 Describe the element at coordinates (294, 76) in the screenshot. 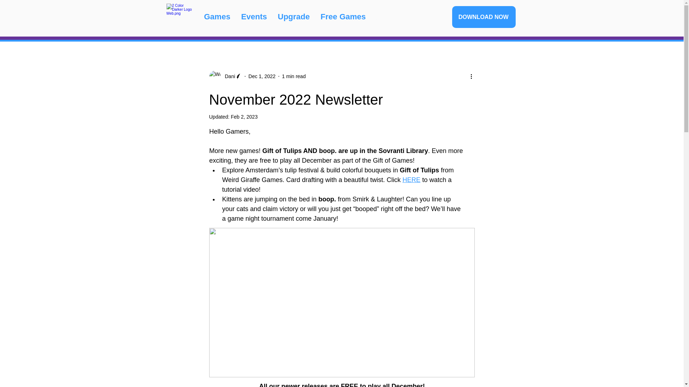

I see `1 min read` at that location.